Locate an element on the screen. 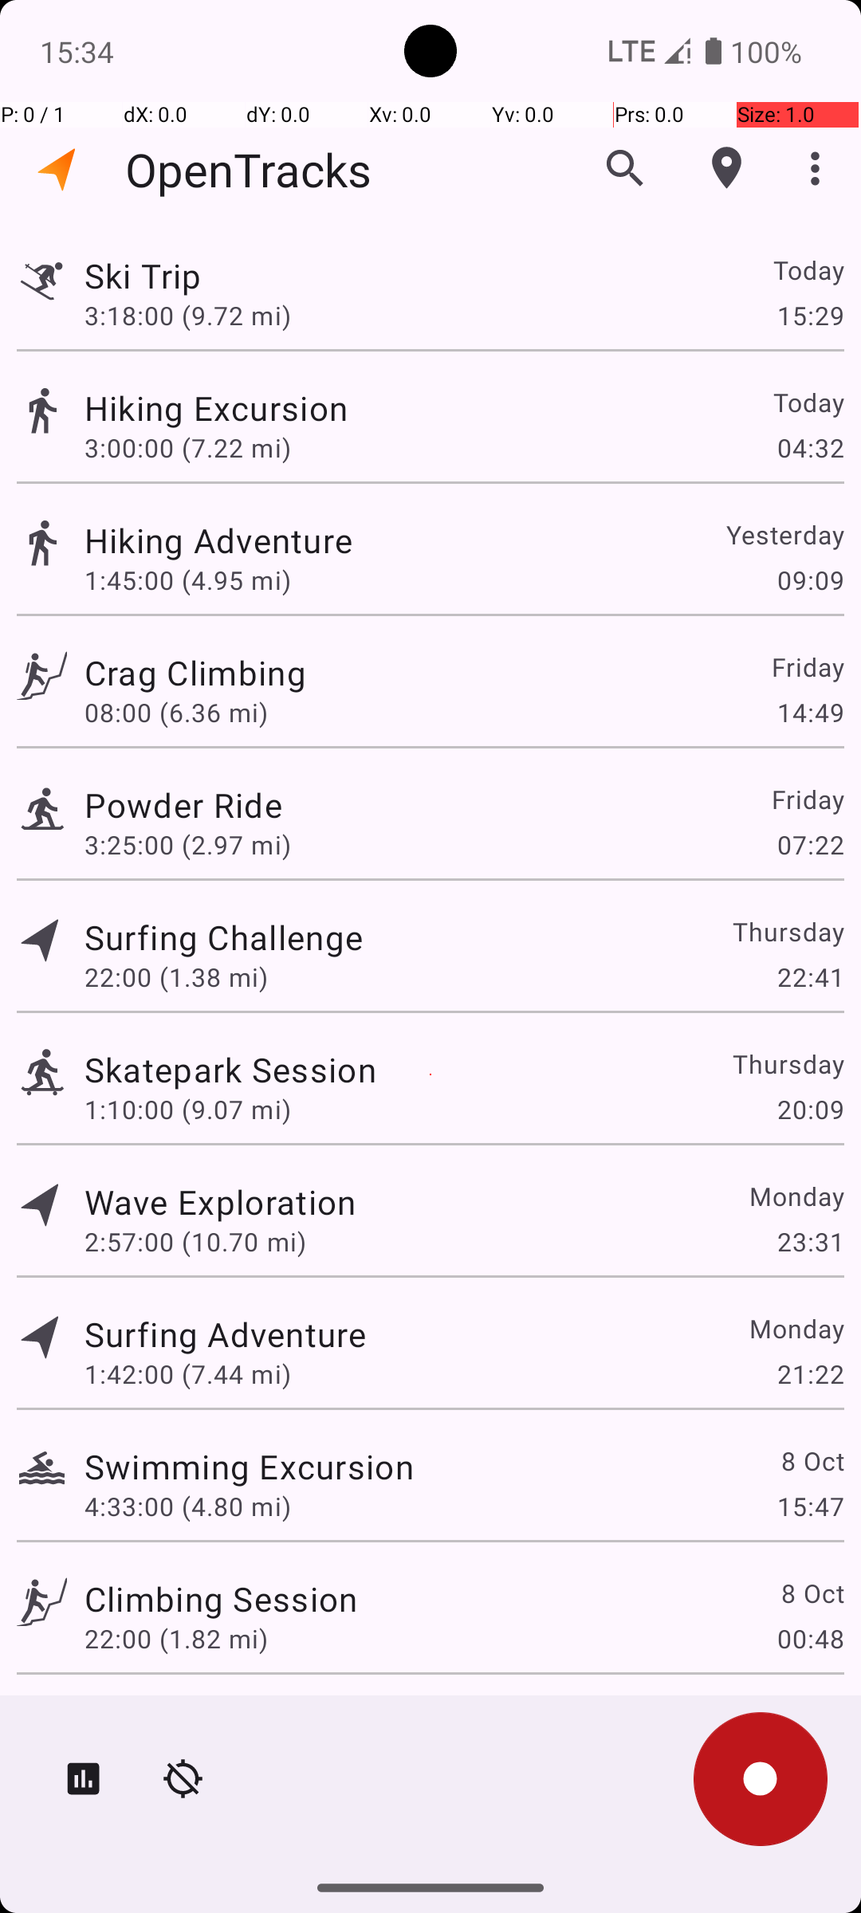 This screenshot has width=861, height=1913. Climbing Session is located at coordinates (221, 1599).